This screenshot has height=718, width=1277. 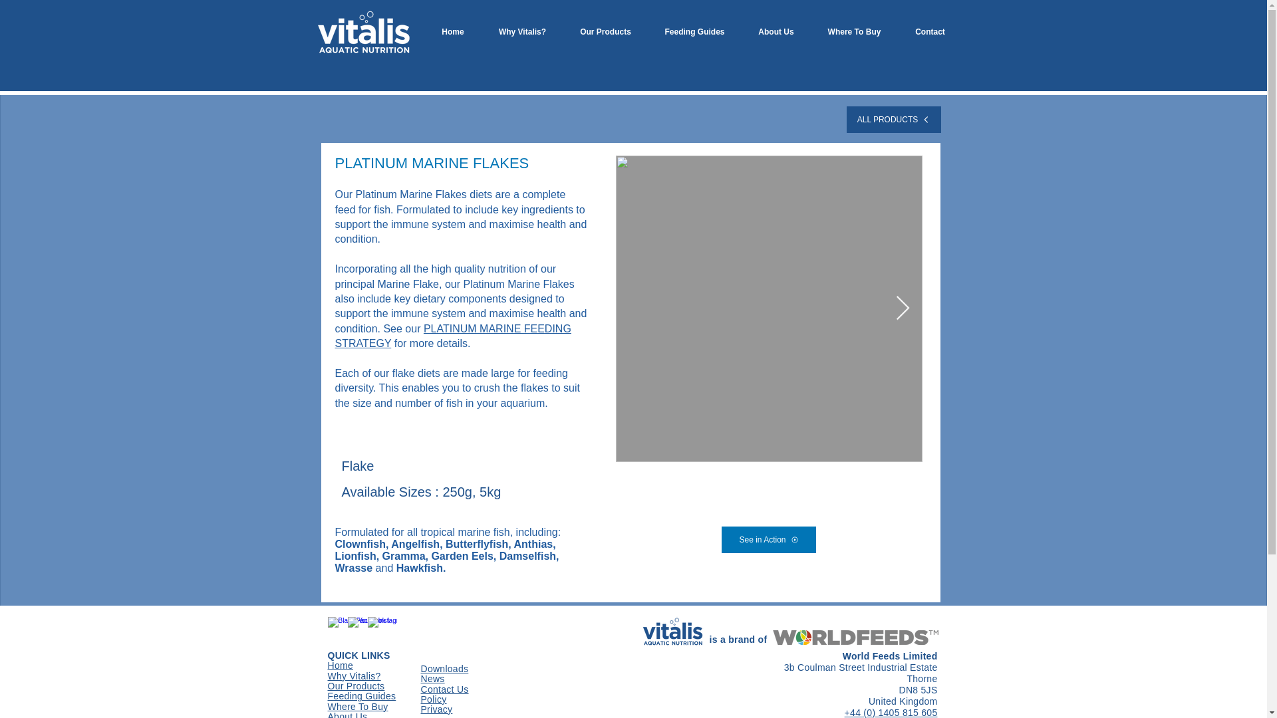 I want to click on ALL PRODUCTS, so click(x=893, y=119).